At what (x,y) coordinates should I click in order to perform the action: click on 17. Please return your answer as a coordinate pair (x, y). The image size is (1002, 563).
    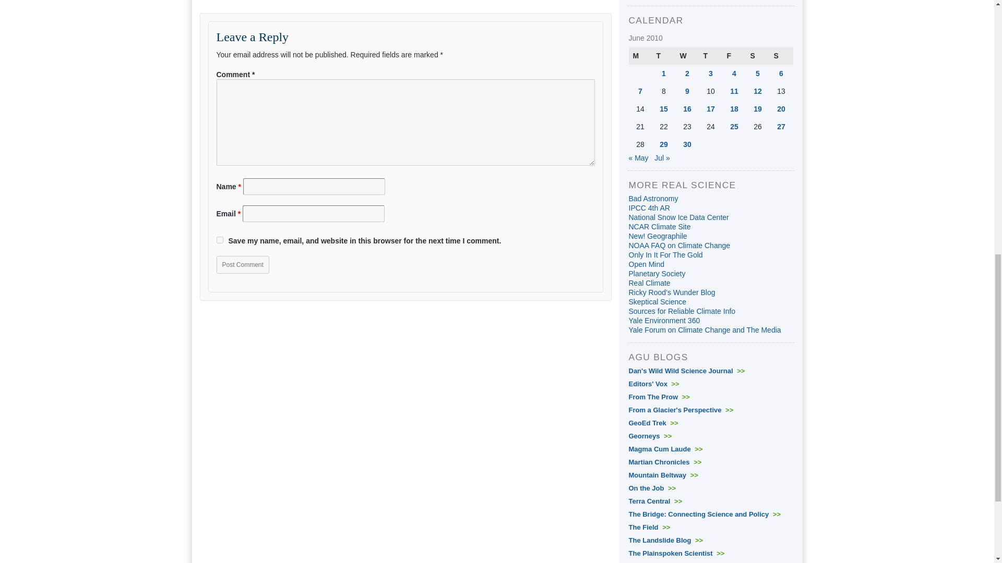
    Looking at the image, I should click on (711, 108).